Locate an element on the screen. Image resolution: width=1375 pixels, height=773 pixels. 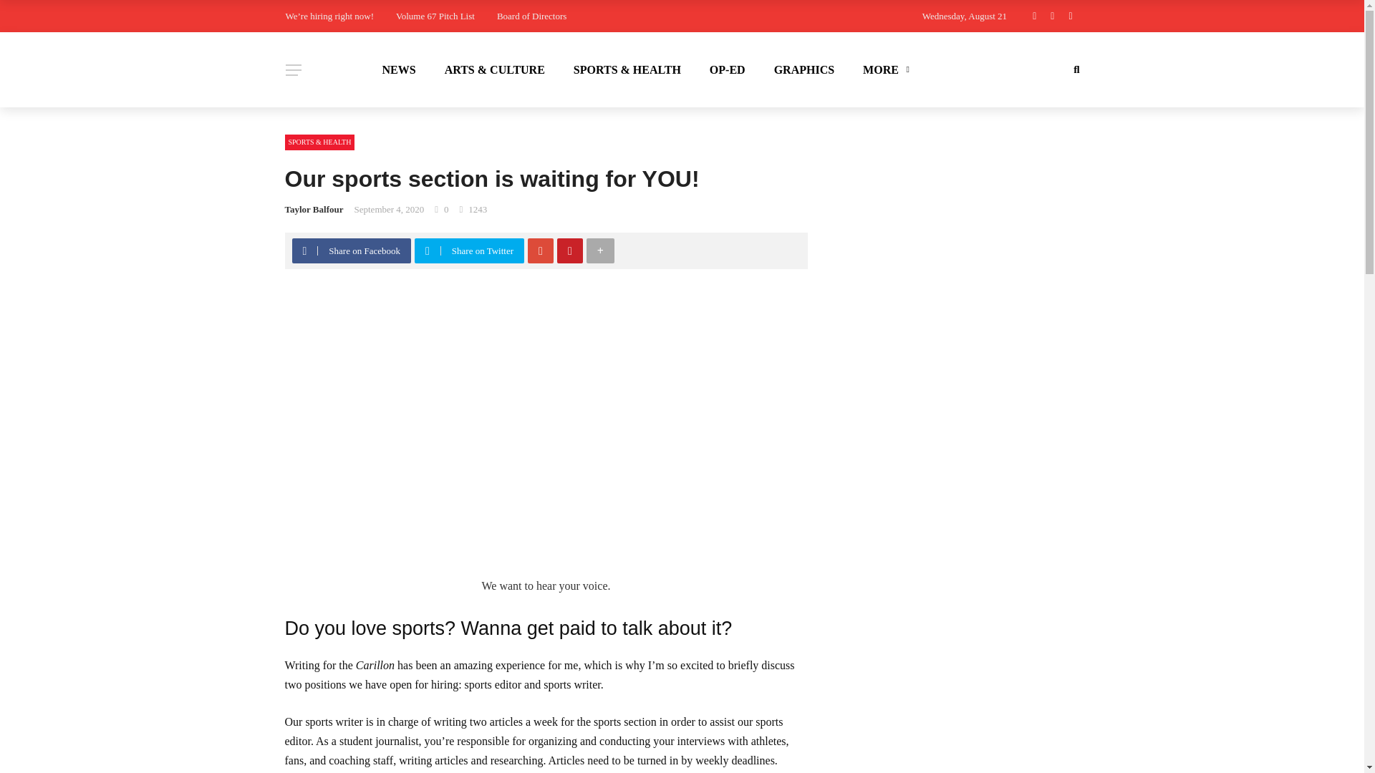
Volume 67 Pitch List is located at coordinates (435, 16).